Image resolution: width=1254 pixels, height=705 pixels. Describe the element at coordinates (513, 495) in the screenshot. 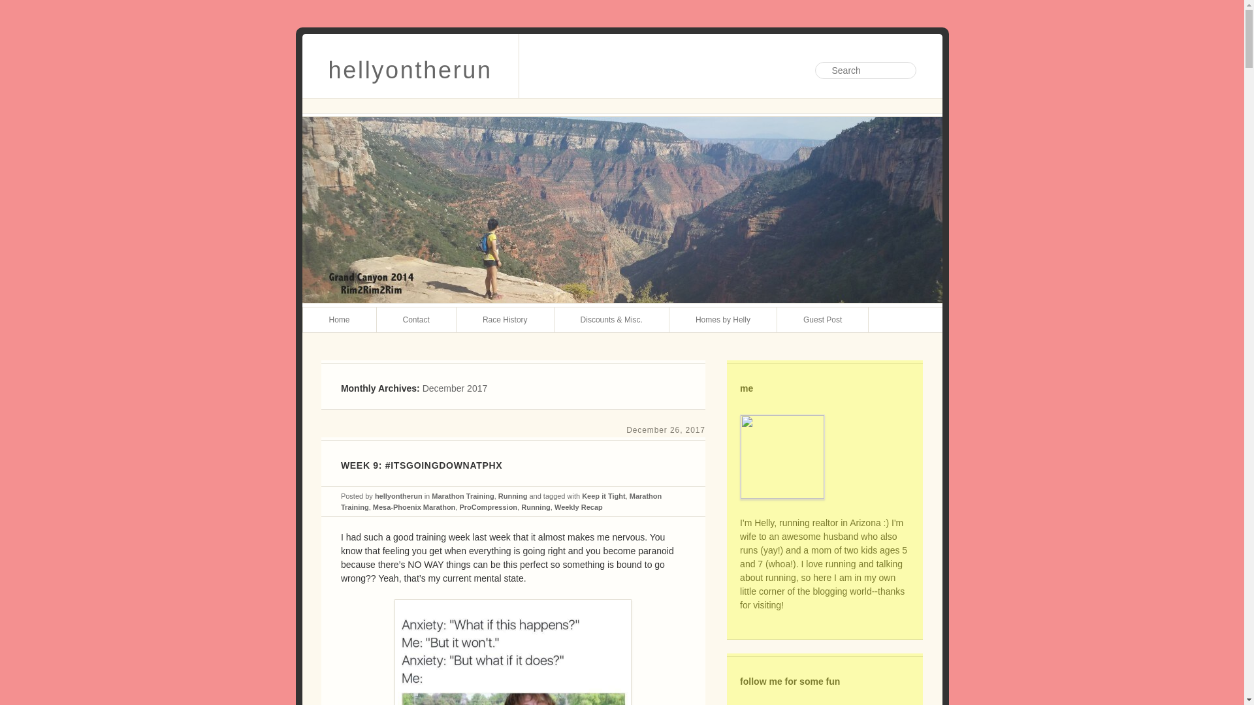

I see `Running` at that location.